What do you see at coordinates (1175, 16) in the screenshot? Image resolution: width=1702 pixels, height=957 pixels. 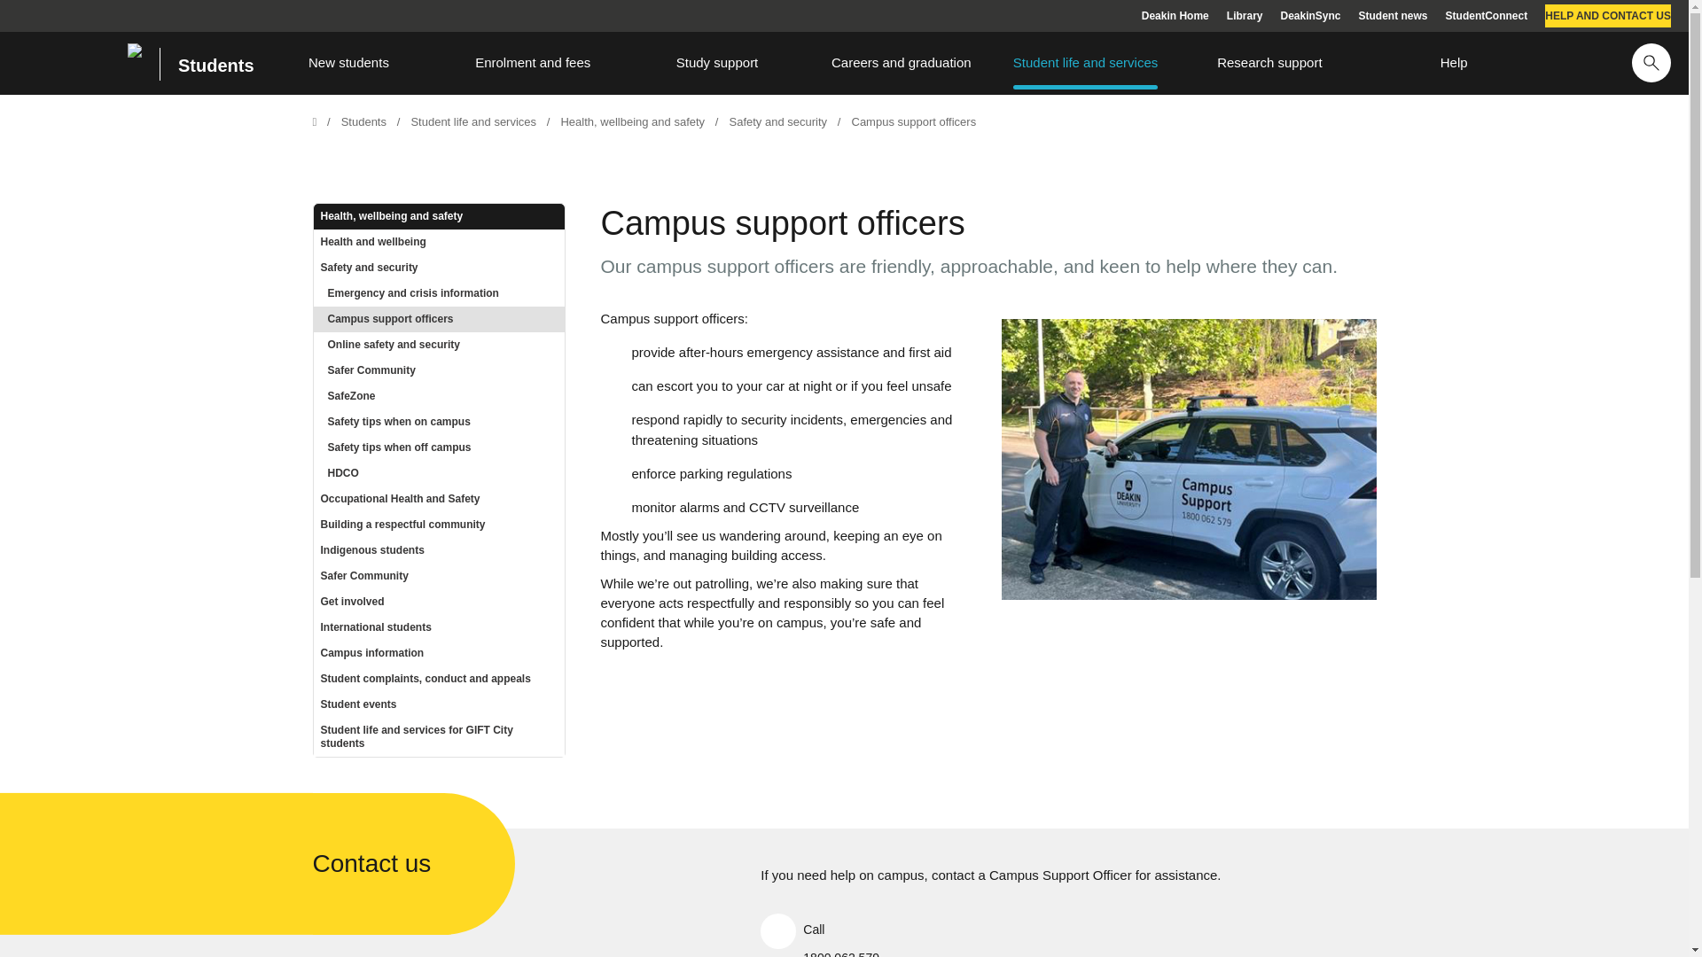 I see `Visit Deakin University Australia` at bounding box center [1175, 16].